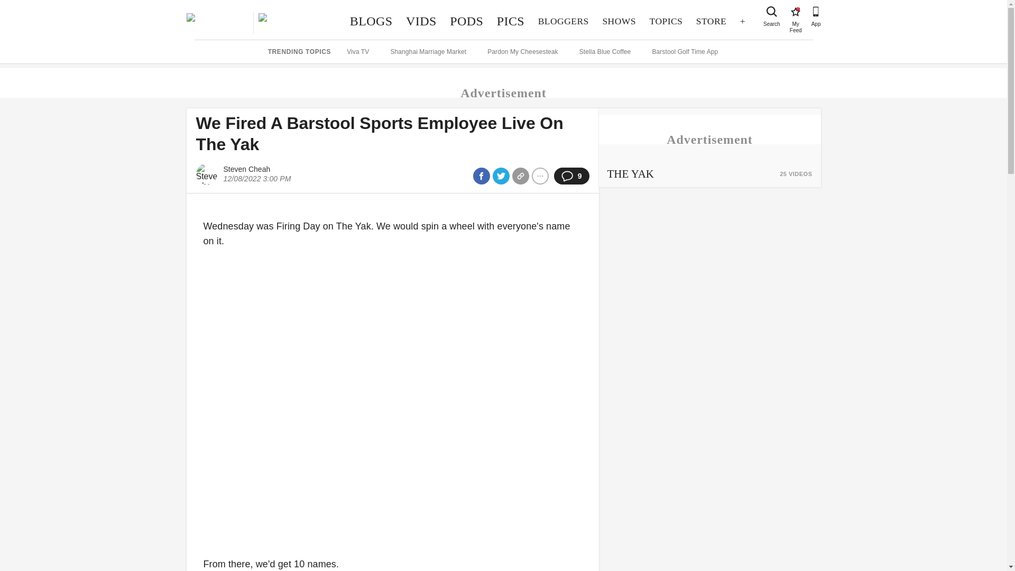 This screenshot has width=1015, height=571. I want to click on SHOWS, so click(466, 21).